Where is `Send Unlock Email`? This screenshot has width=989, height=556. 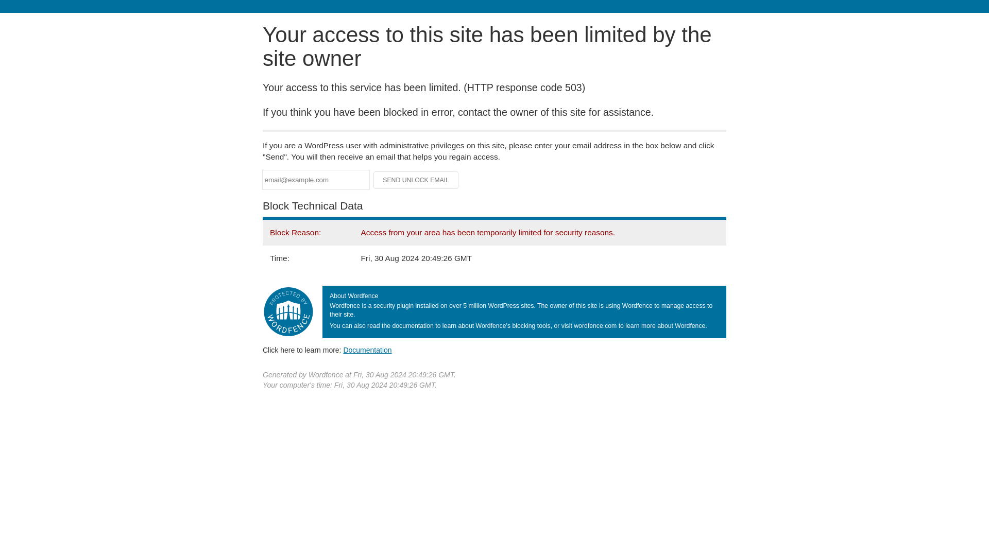 Send Unlock Email is located at coordinates (416, 180).